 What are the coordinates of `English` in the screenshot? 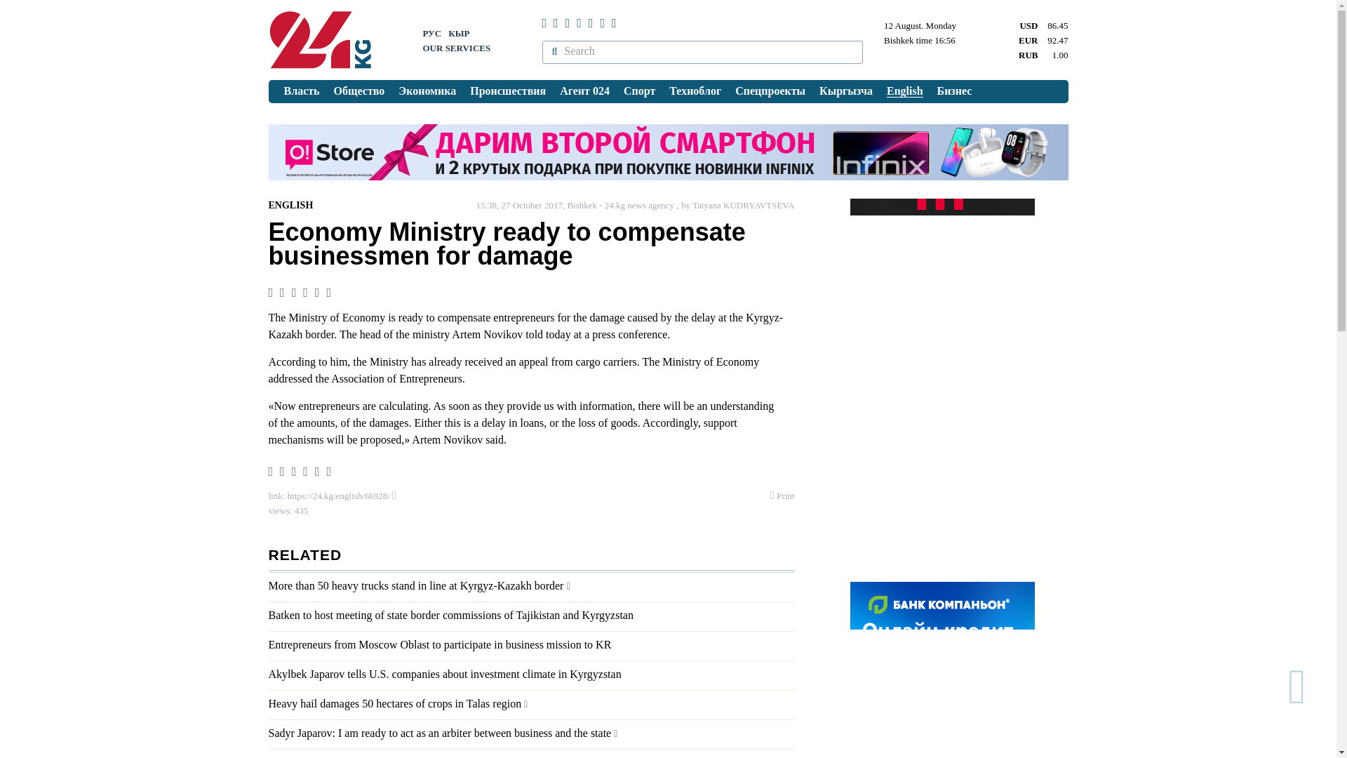 It's located at (905, 91).